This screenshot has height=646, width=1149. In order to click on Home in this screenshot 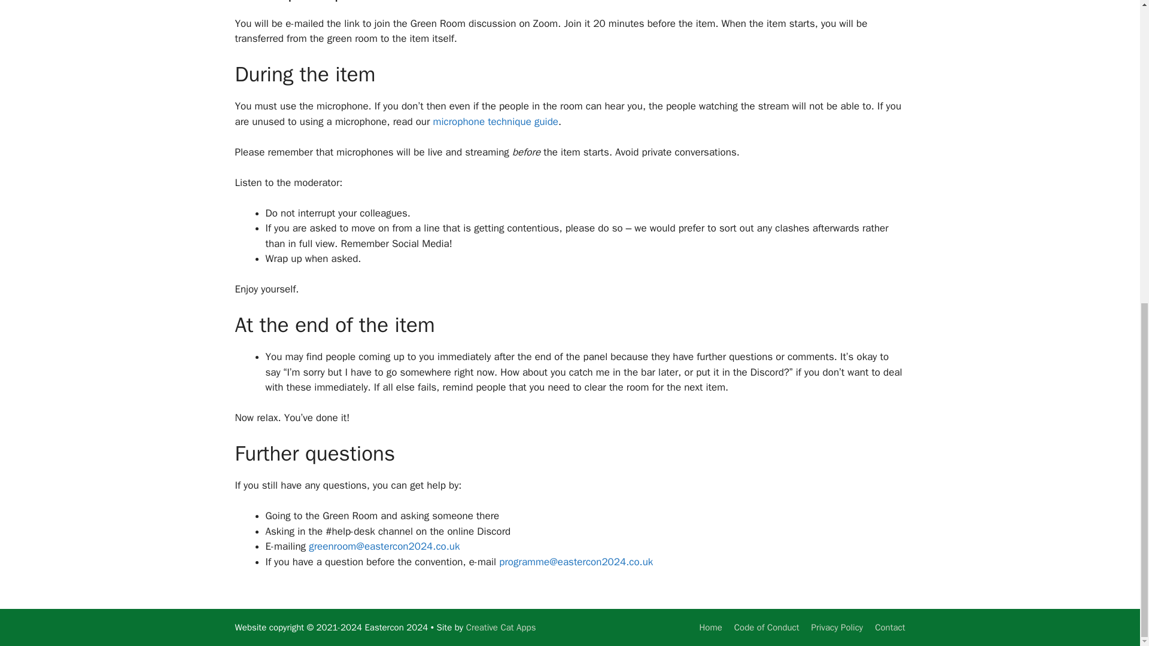, I will do `click(710, 627)`.